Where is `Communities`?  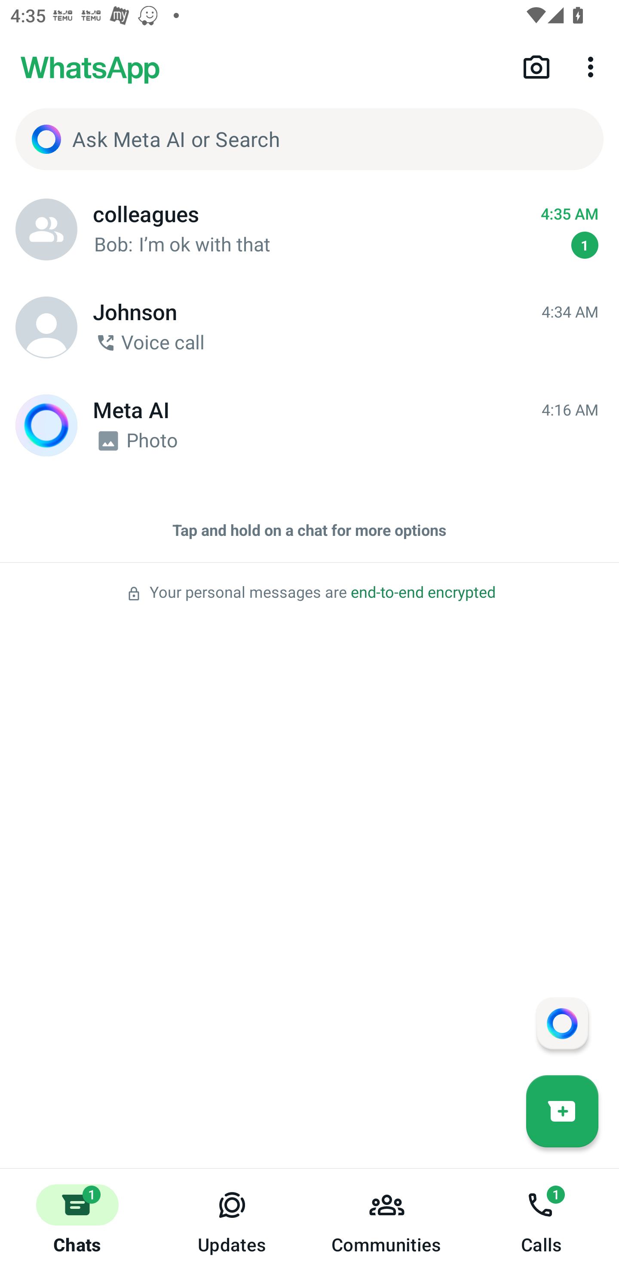
Communities is located at coordinates (387, 1220).